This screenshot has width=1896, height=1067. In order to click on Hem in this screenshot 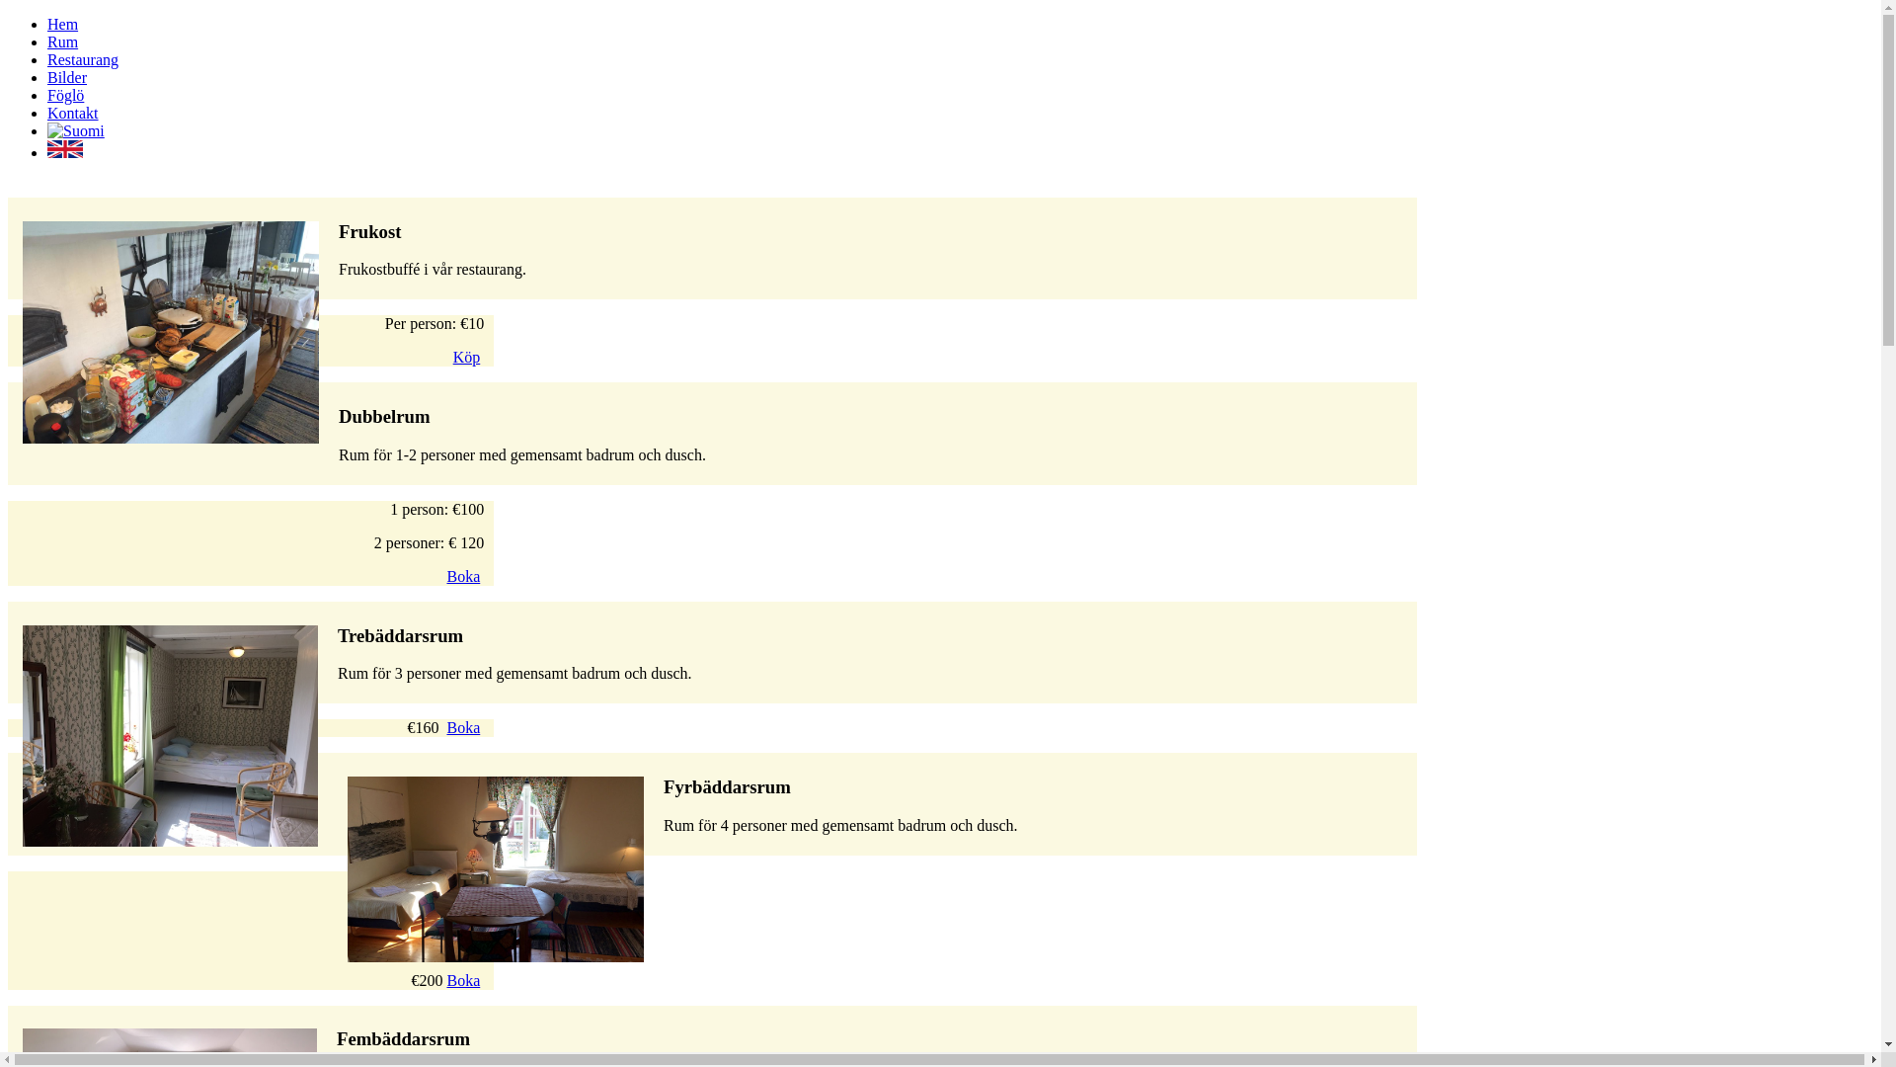, I will do `click(63, 24)`.